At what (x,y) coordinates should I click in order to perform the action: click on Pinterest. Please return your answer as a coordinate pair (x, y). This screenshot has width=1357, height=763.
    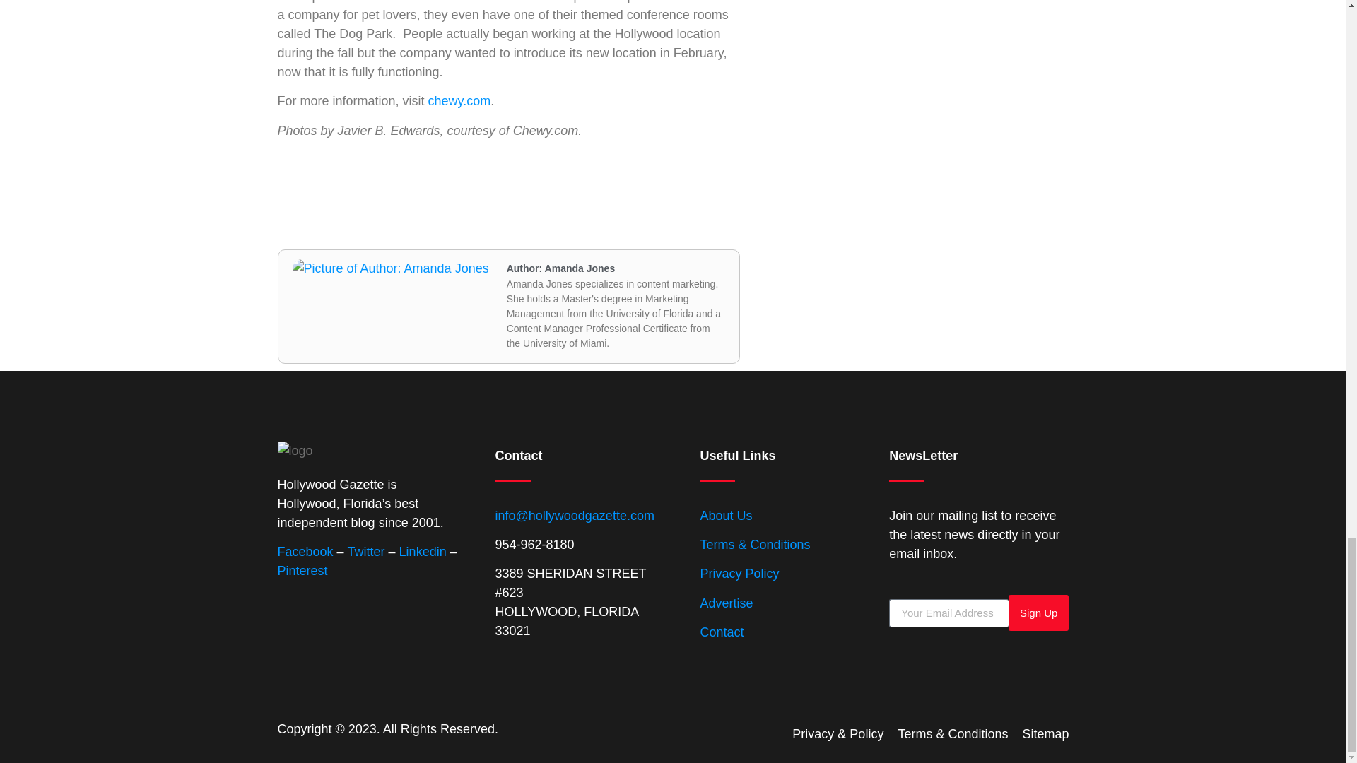
    Looking at the image, I should click on (301, 571).